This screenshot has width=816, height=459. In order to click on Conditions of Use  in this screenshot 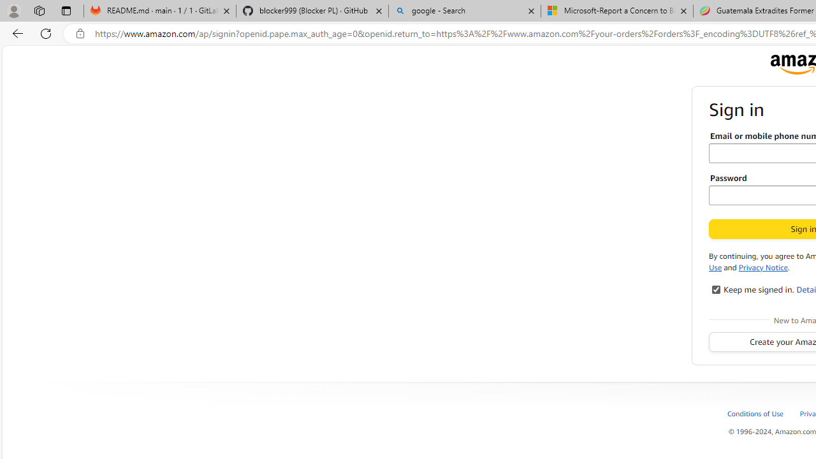, I will do `click(762, 413)`.